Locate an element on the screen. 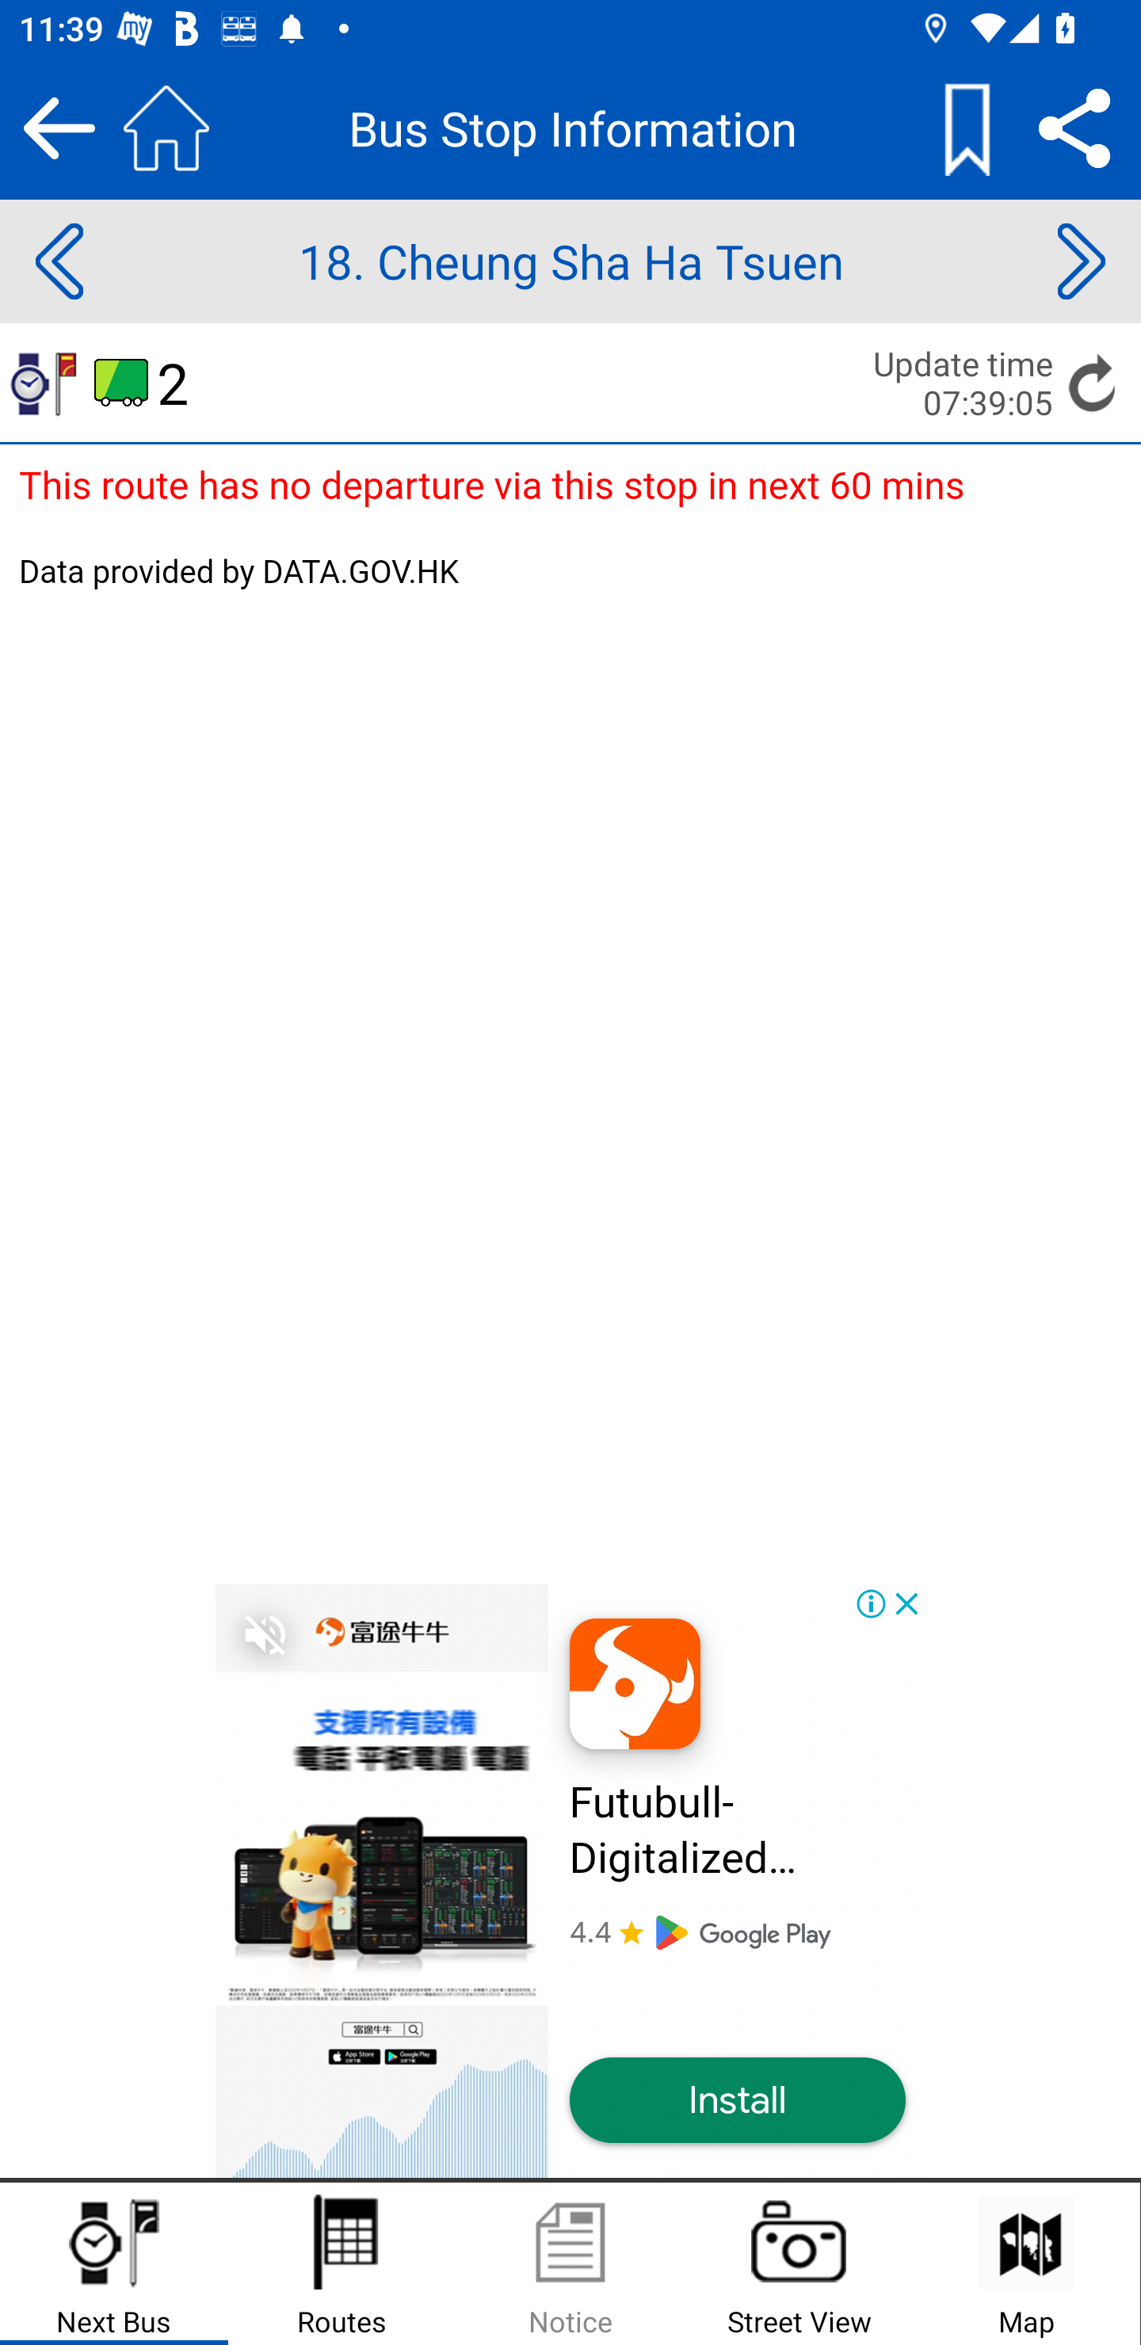  Routes is located at coordinates (342, 2264).